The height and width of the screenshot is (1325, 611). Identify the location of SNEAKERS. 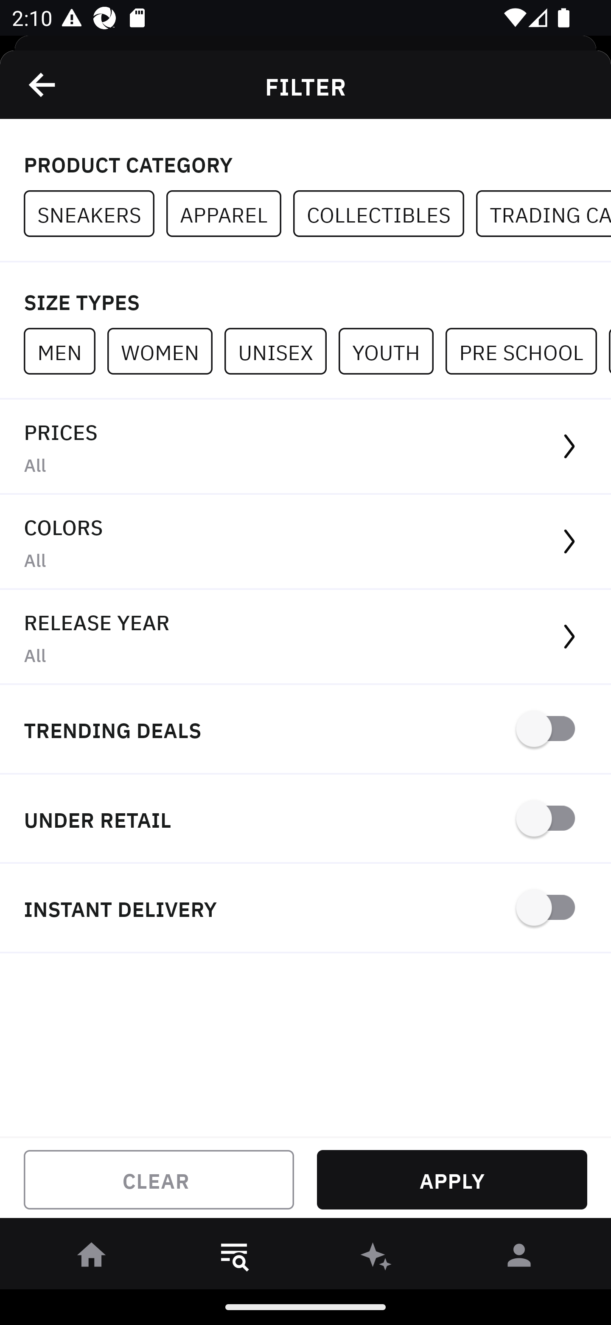
(95, 214).